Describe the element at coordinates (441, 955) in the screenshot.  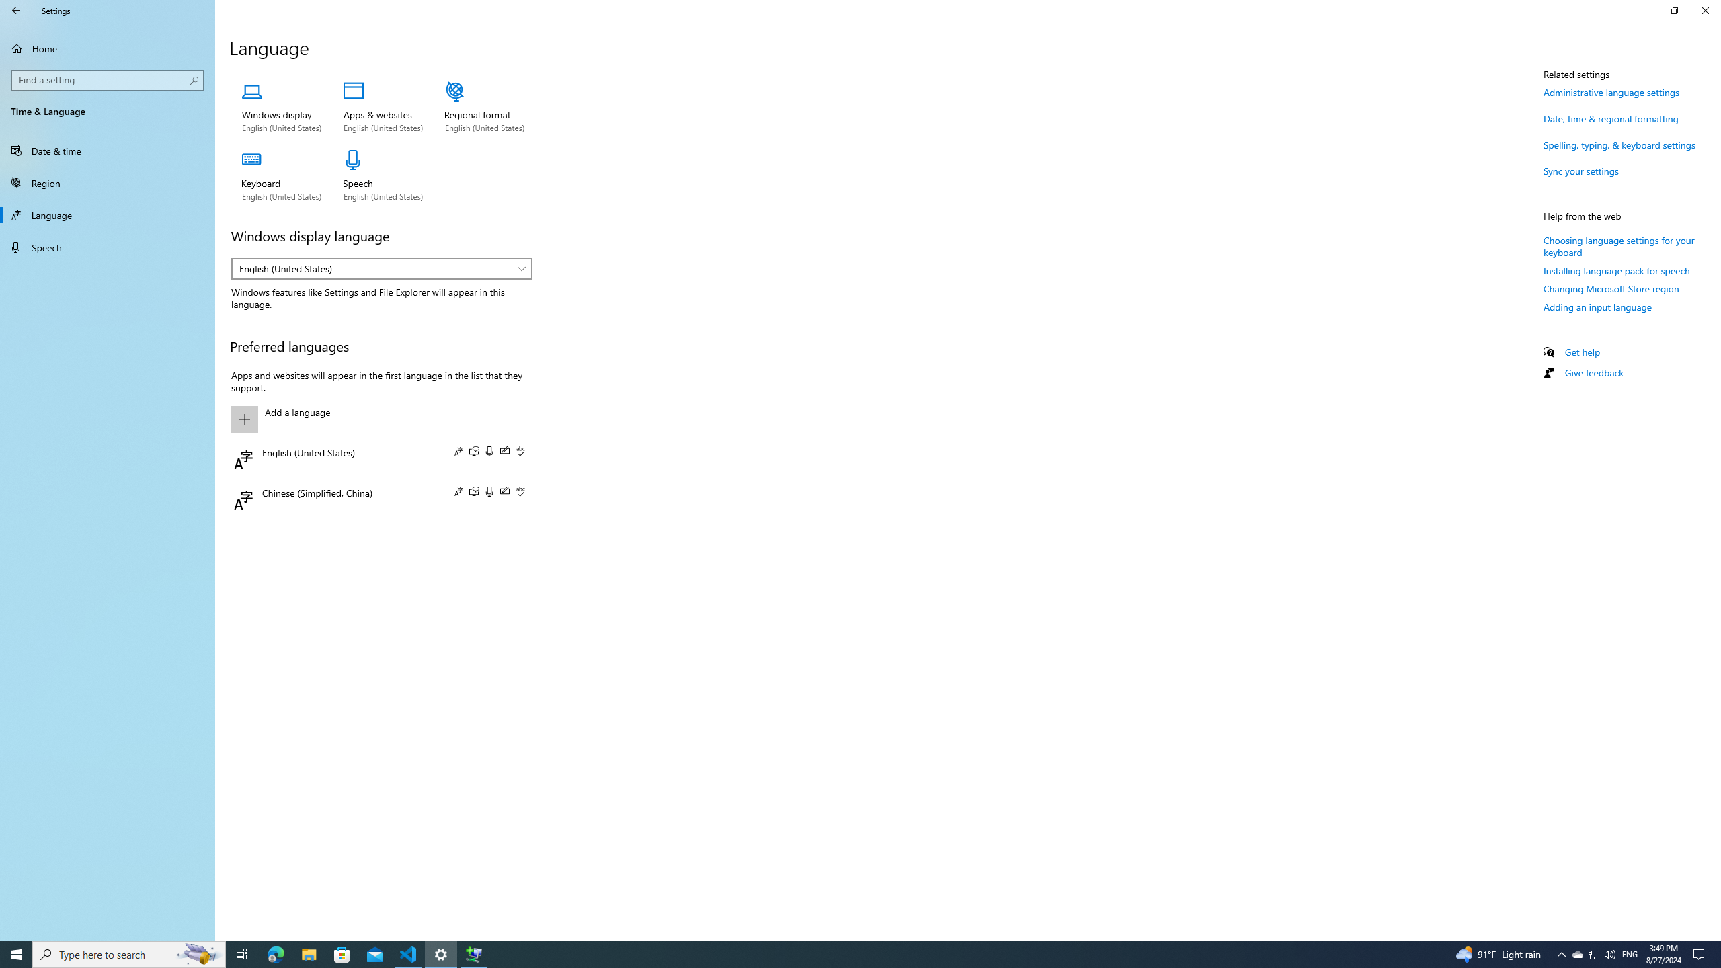
I see `Settings - 1 running window` at that location.